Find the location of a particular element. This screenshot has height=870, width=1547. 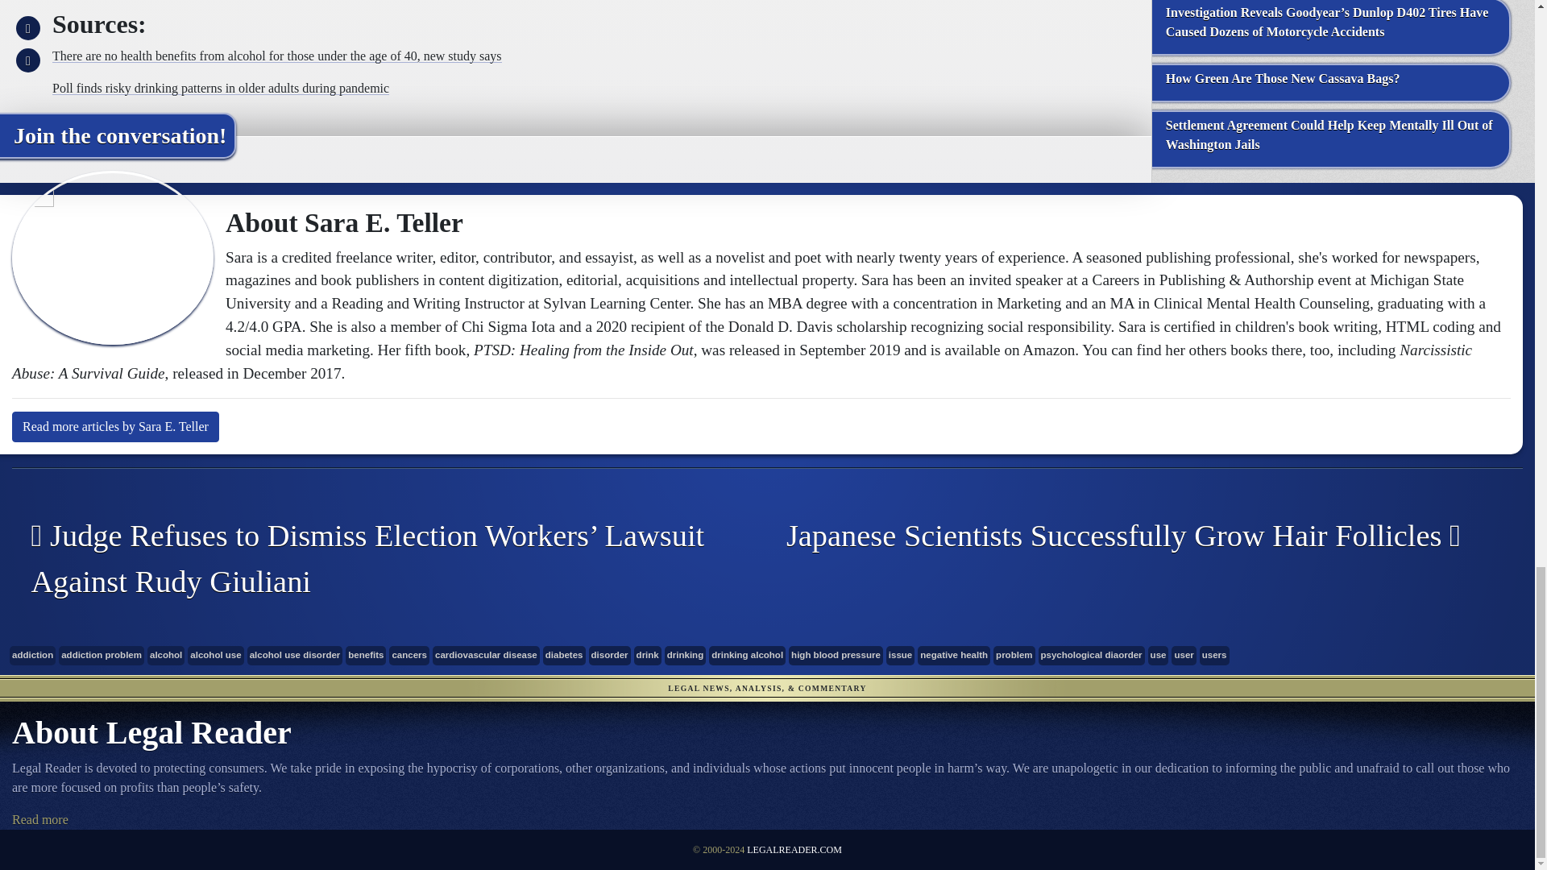

cancers is located at coordinates (409, 656).